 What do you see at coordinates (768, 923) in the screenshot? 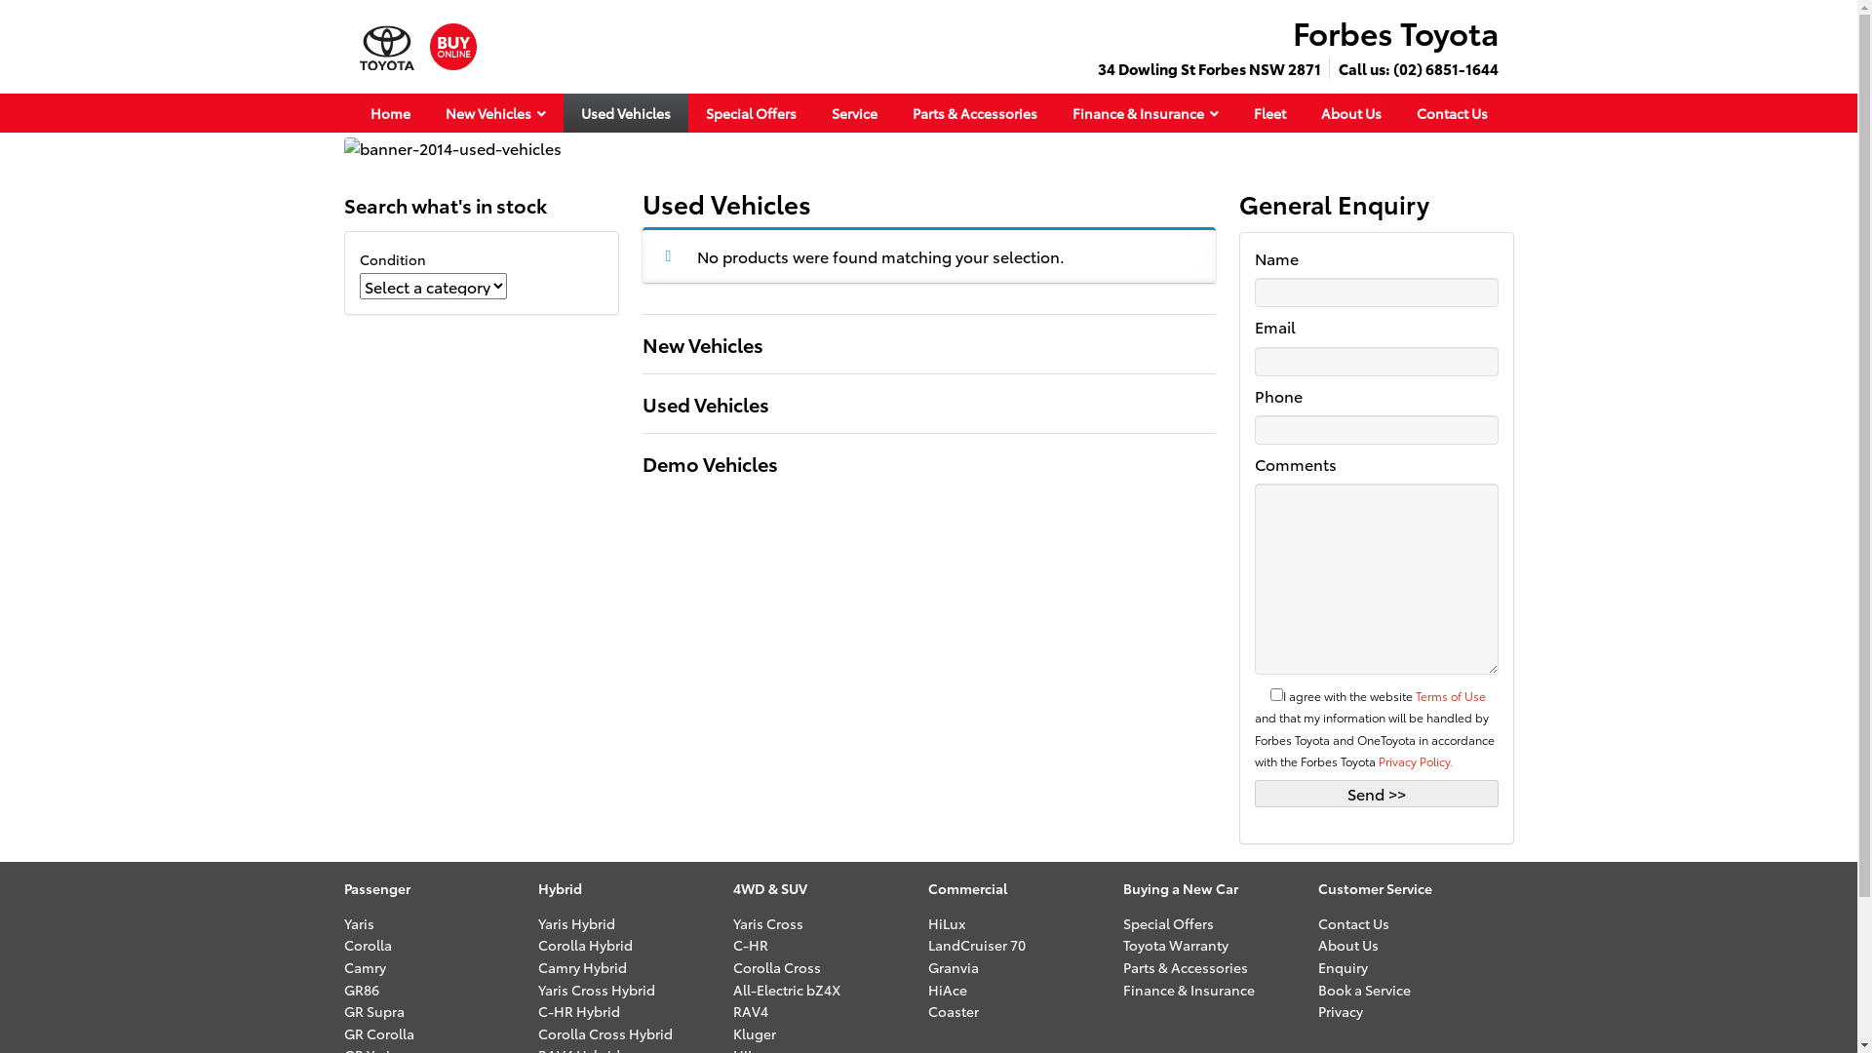
I see `Yaris Cross` at bounding box center [768, 923].